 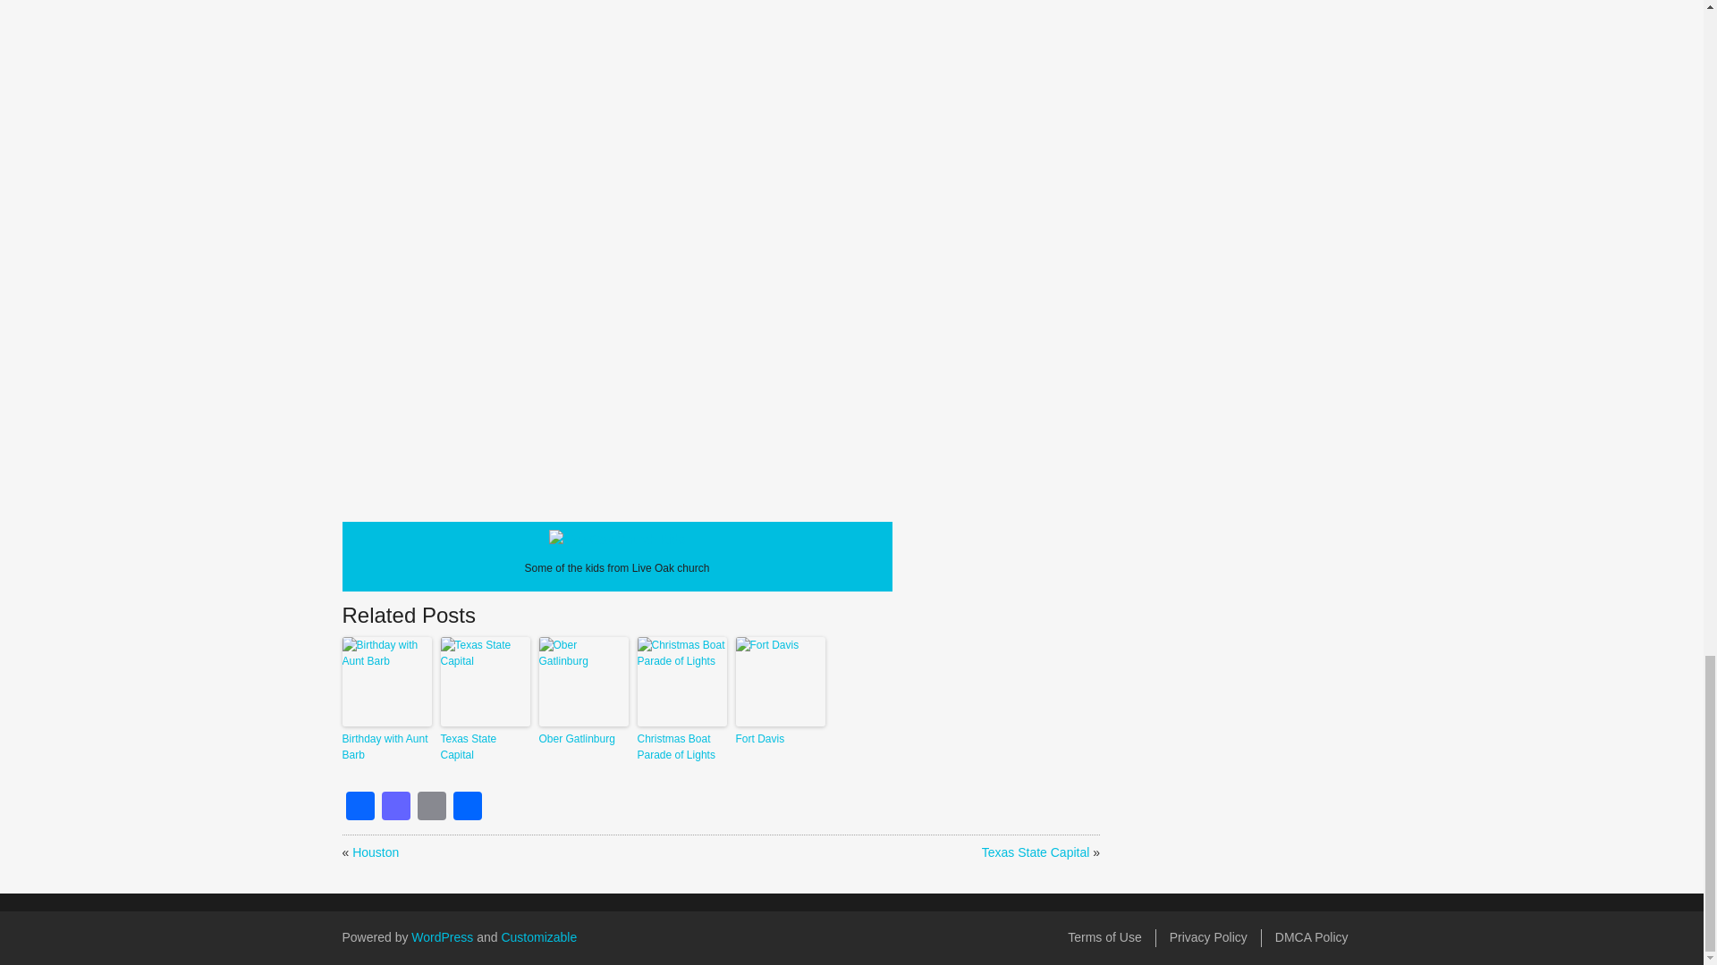 I want to click on Email, so click(x=431, y=806).